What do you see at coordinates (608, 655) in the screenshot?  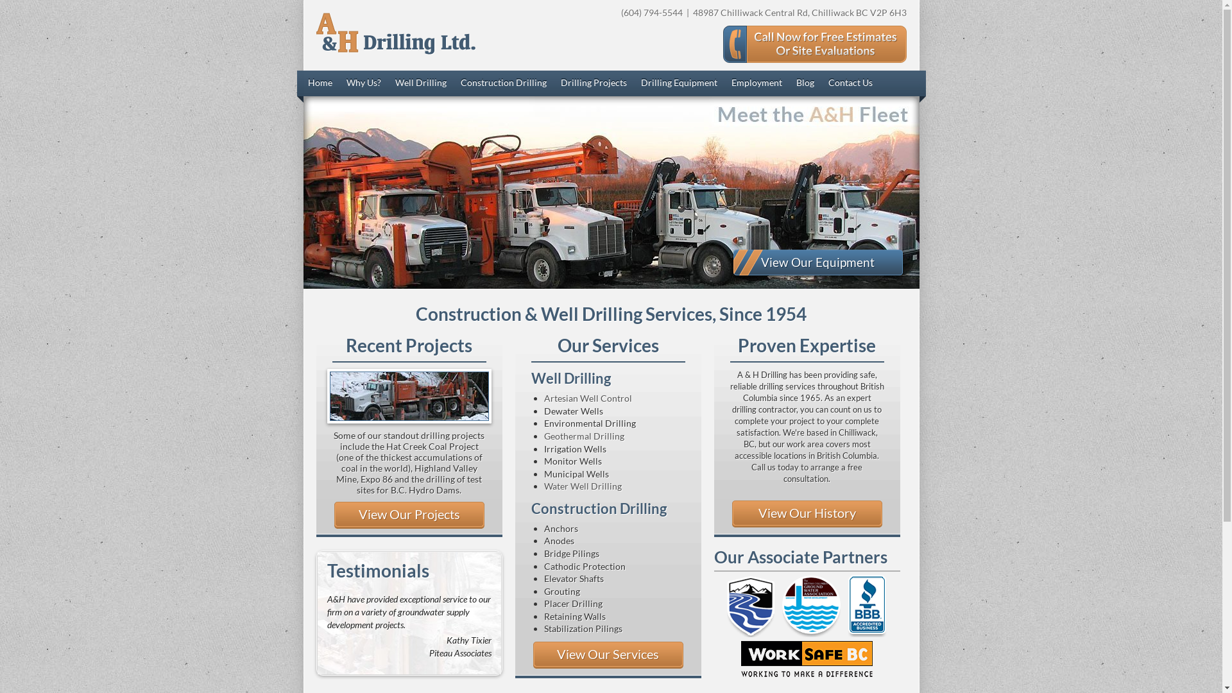 I see `View Our Services` at bounding box center [608, 655].